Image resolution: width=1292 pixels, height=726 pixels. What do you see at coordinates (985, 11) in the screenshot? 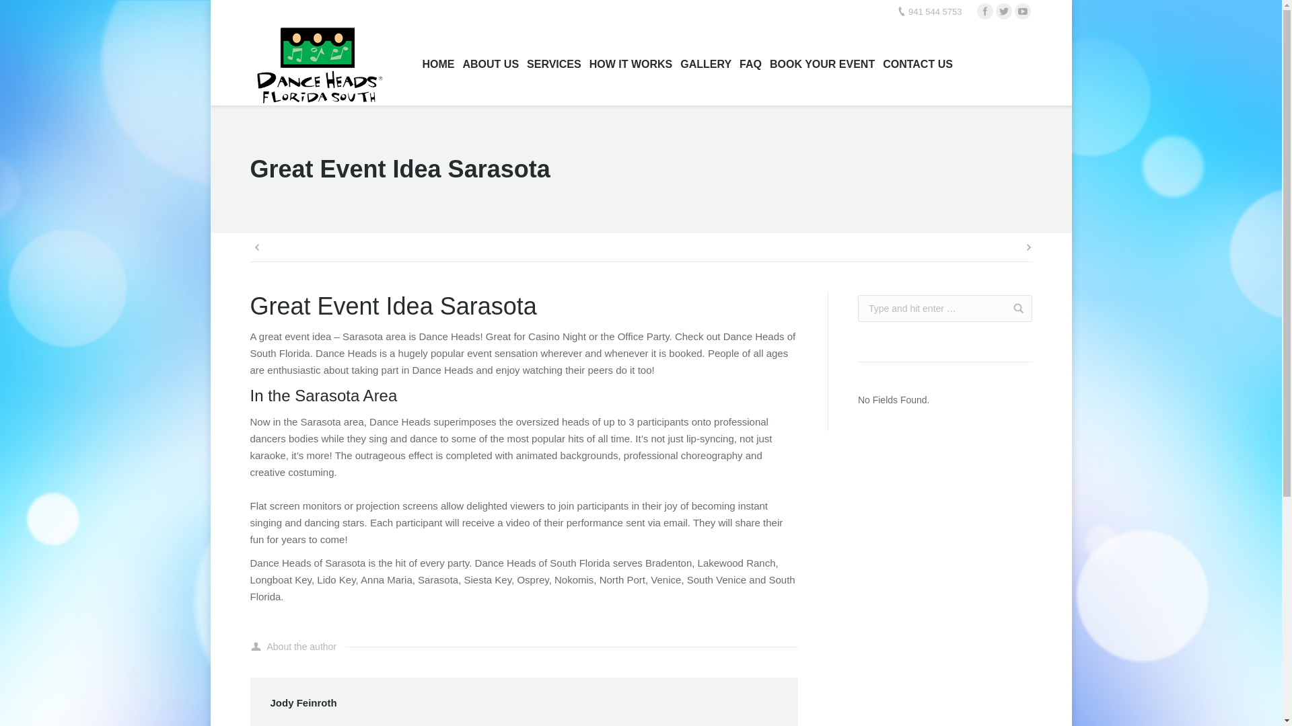
I see `Facebook` at bounding box center [985, 11].